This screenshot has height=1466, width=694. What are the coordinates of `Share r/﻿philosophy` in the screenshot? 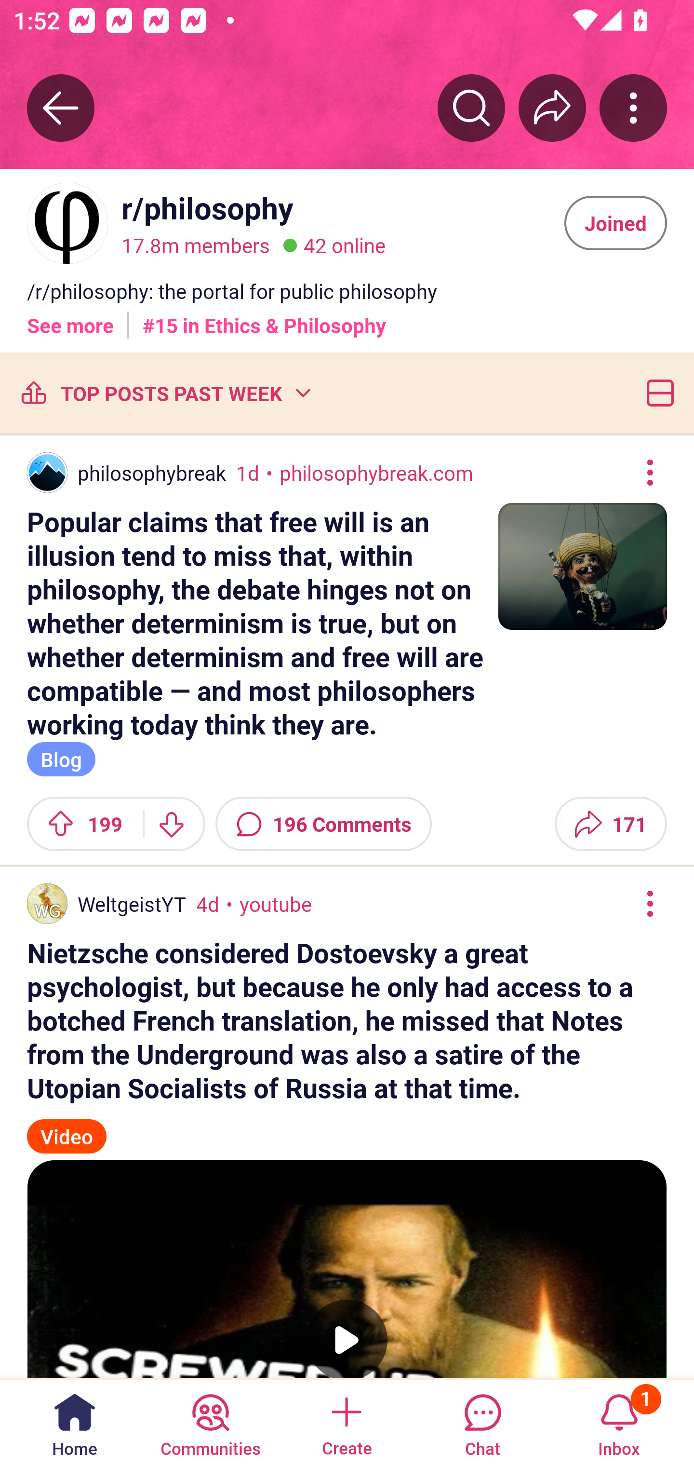 It's located at (552, 108).